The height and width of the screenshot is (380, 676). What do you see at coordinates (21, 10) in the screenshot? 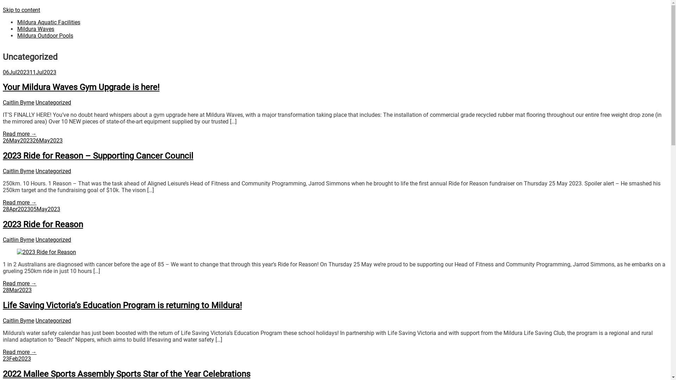
I see `Skip to content` at bounding box center [21, 10].